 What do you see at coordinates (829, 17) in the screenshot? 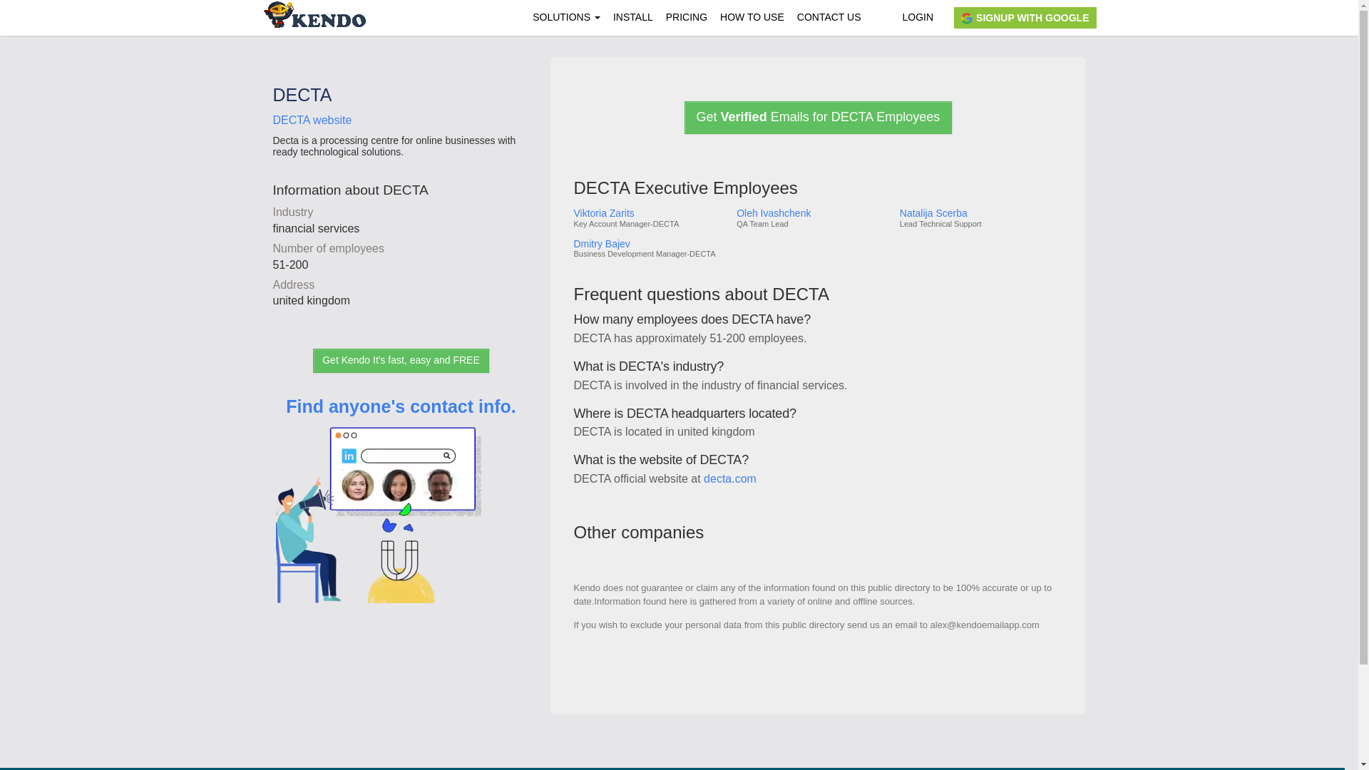
I see `CONTACT US` at bounding box center [829, 17].